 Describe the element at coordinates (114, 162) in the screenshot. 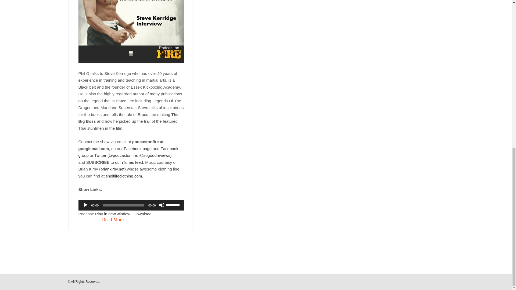

I see `SUBSCRIBE to our iTunes feed` at that location.